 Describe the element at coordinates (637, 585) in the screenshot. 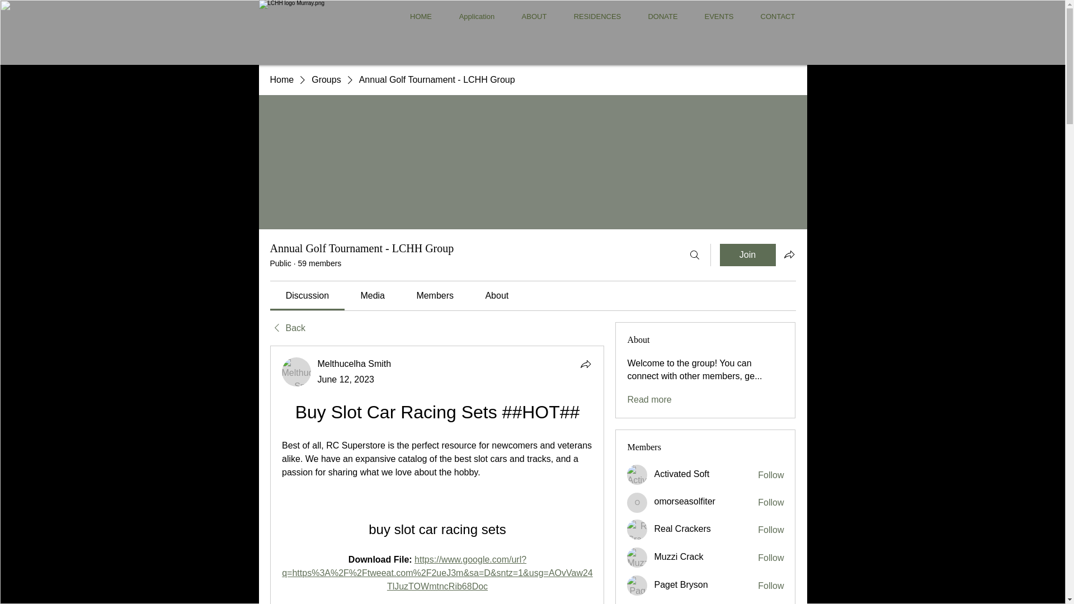

I see `Paget Bryson` at that location.